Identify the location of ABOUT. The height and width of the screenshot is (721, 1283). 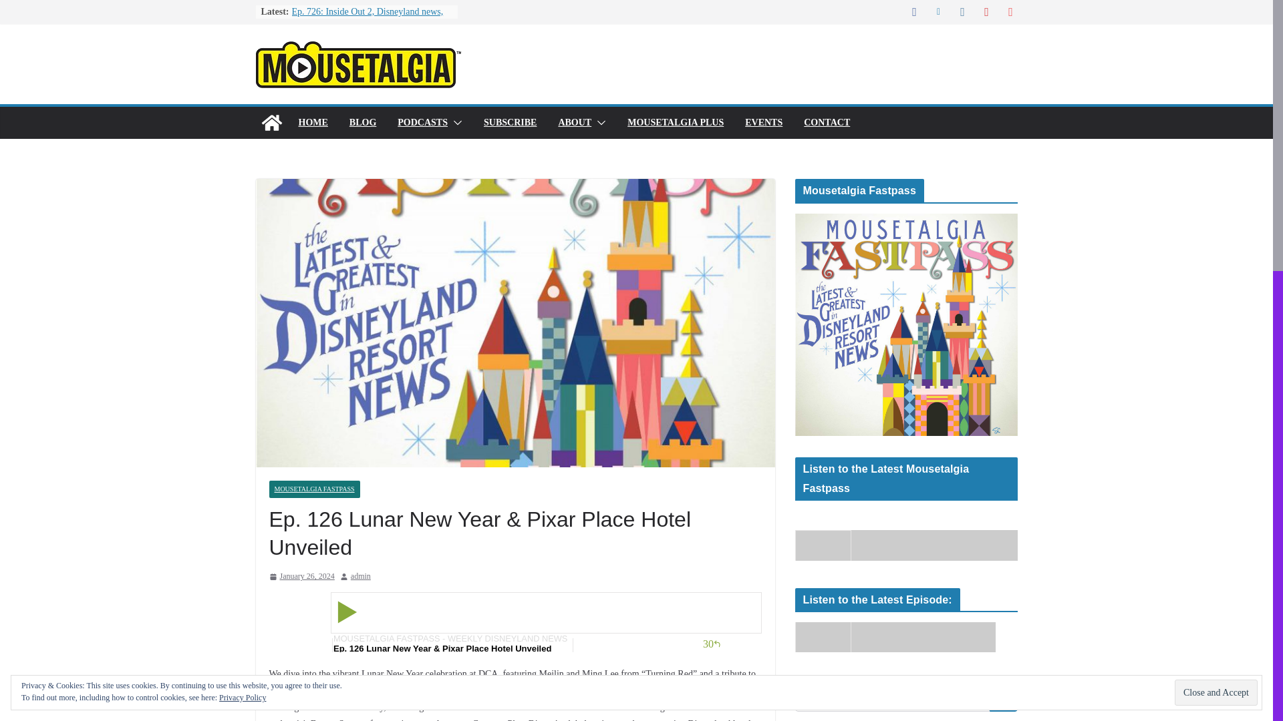
(575, 122).